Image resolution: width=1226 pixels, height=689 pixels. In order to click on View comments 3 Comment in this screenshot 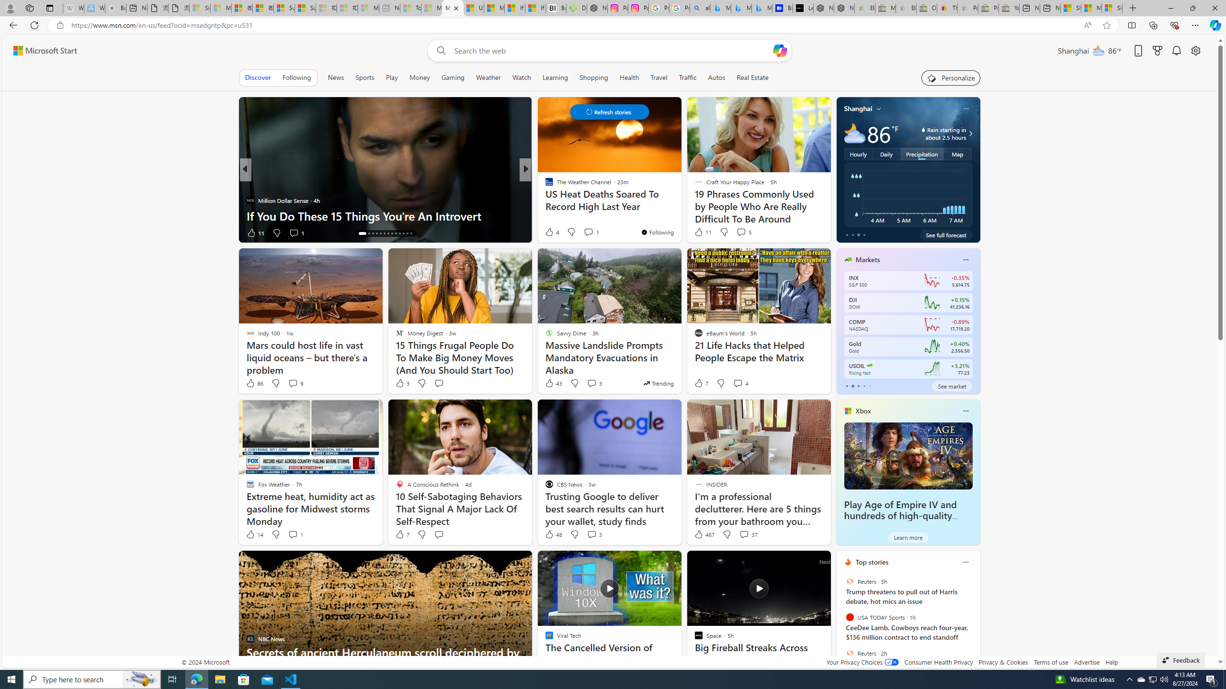, I will do `click(594, 534)`.